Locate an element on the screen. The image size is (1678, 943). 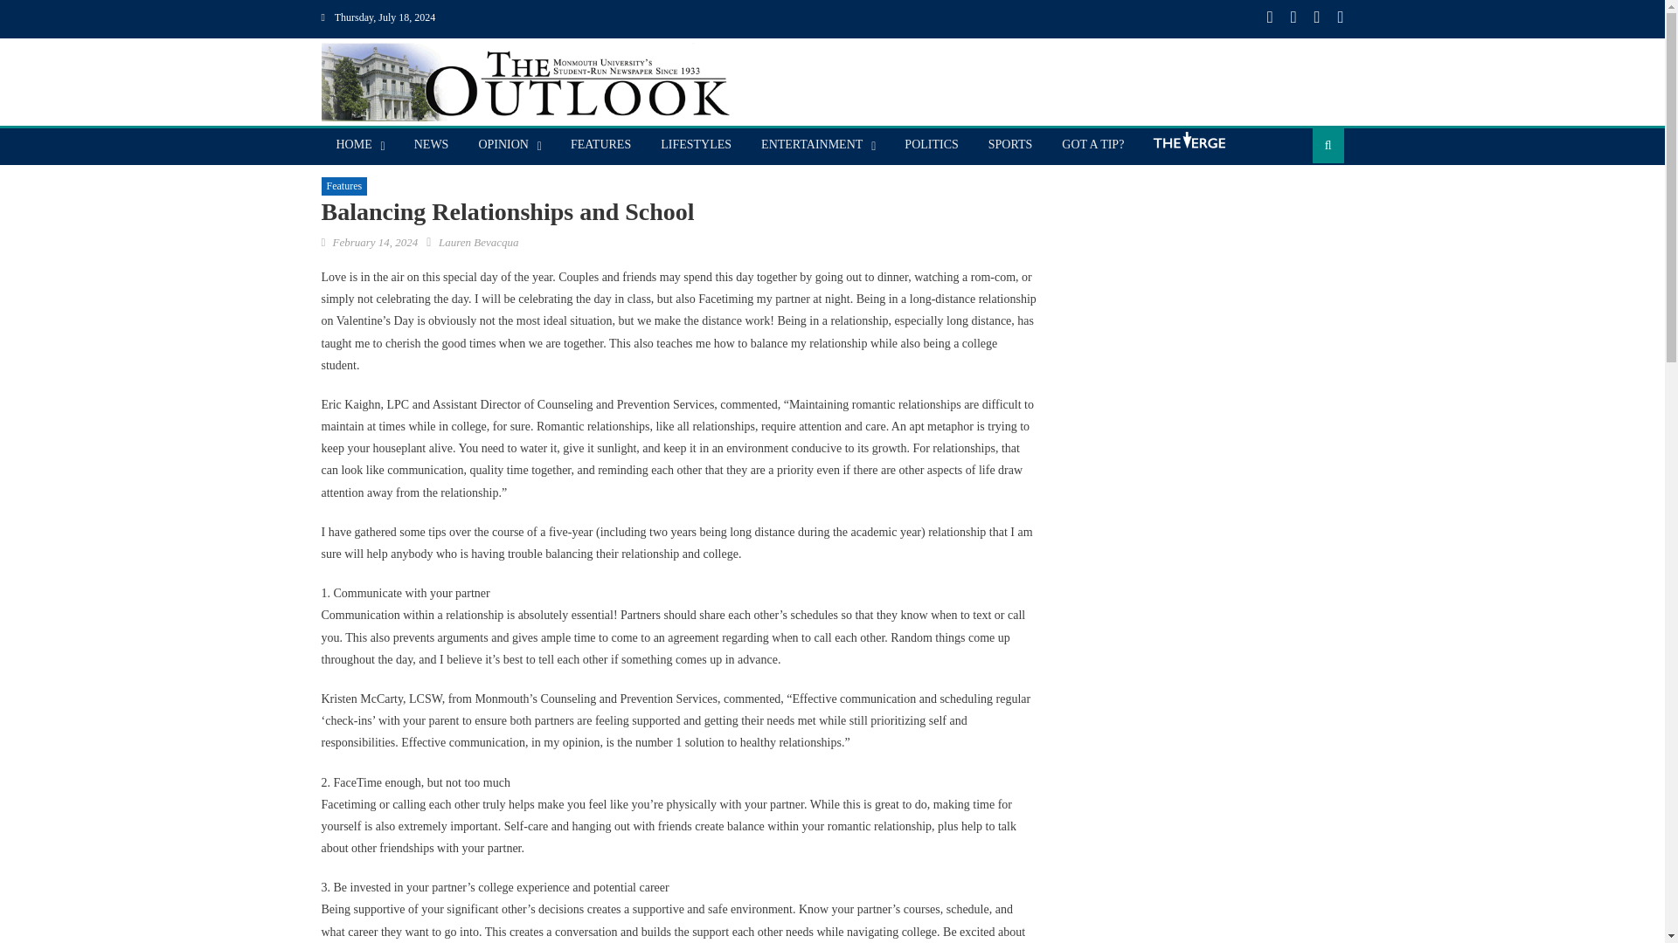
NEWS is located at coordinates (432, 144).